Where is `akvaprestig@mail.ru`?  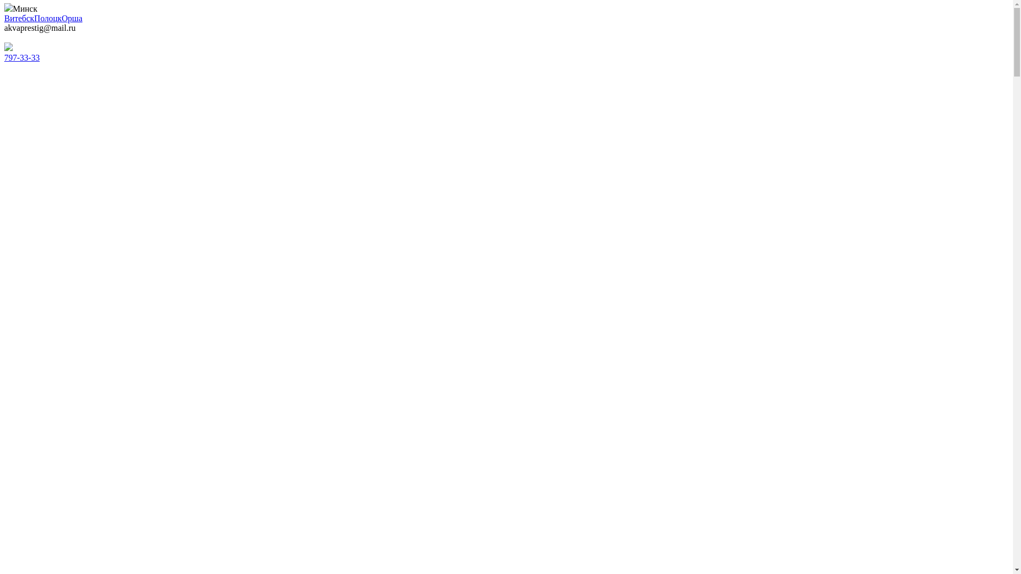 akvaprestig@mail.ru is located at coordinates (40, 28).